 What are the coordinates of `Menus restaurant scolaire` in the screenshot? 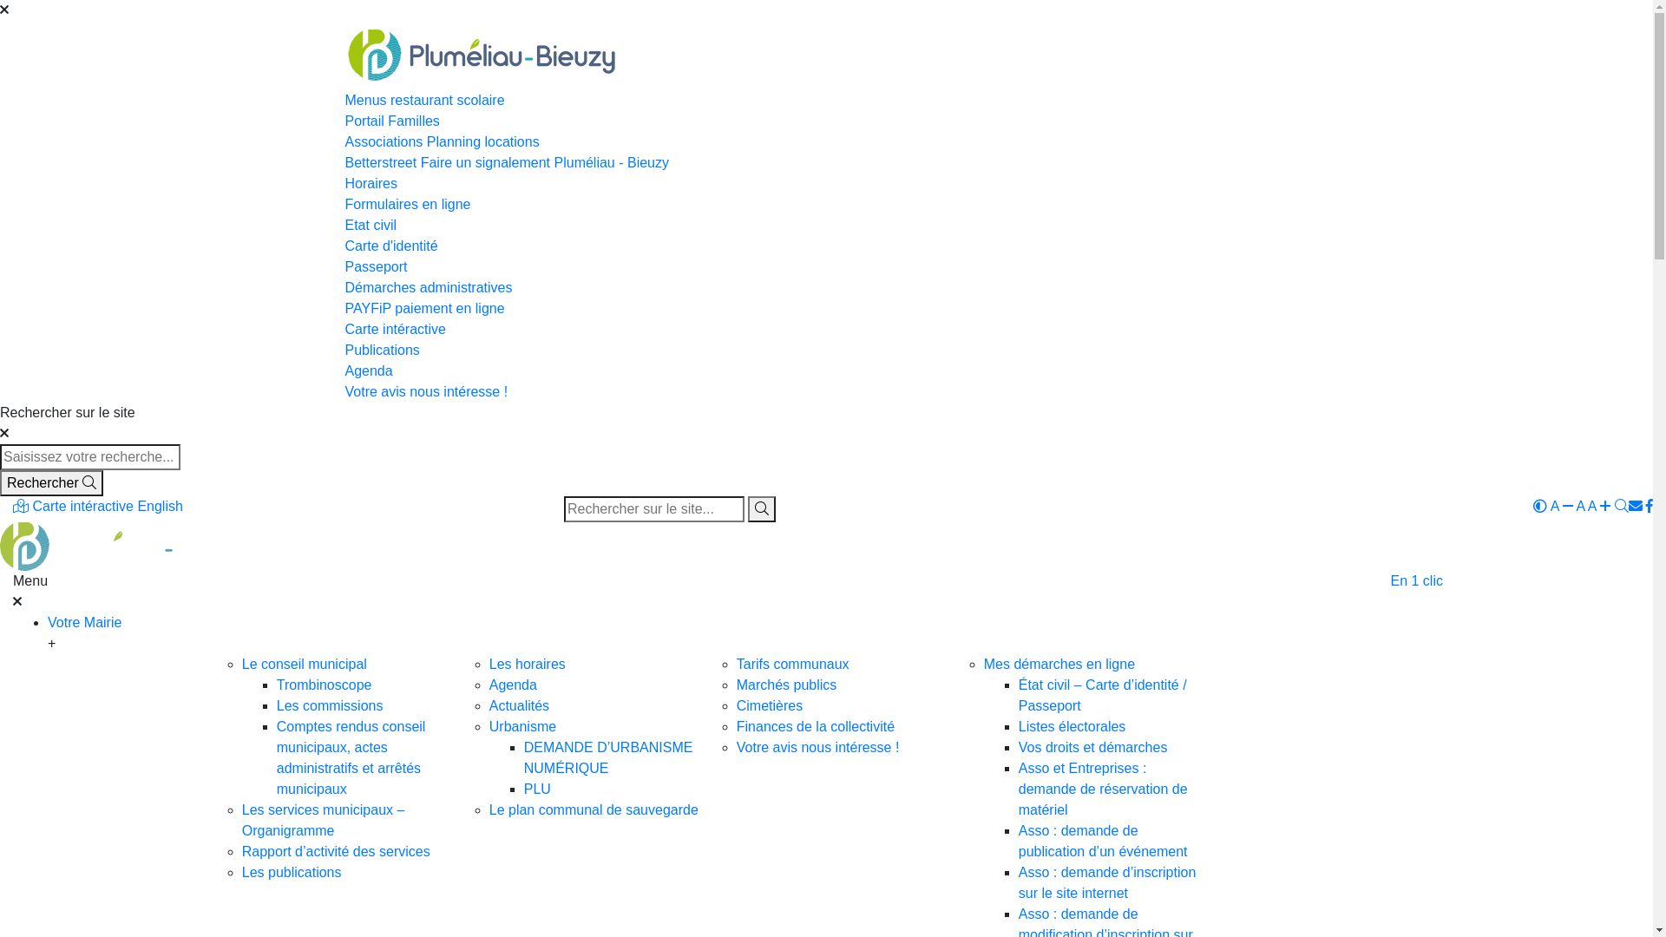 It's located at (827, 101).